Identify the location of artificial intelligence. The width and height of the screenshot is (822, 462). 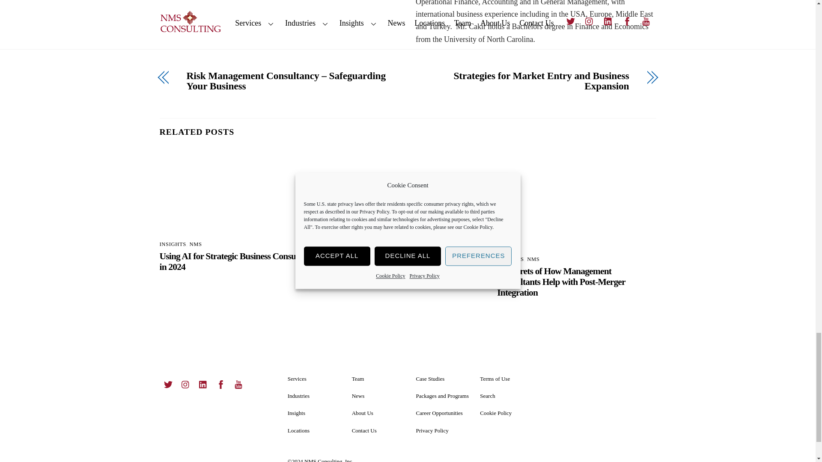
(239, 192).